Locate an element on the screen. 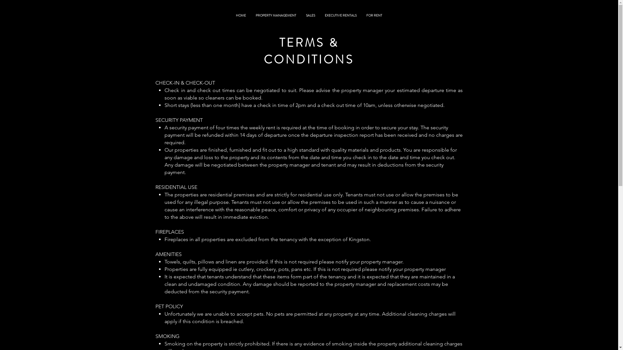 The width and height of the screenshot is (623, 350). EXECUTIVE RENTALS is located at coordinates (341, 16).